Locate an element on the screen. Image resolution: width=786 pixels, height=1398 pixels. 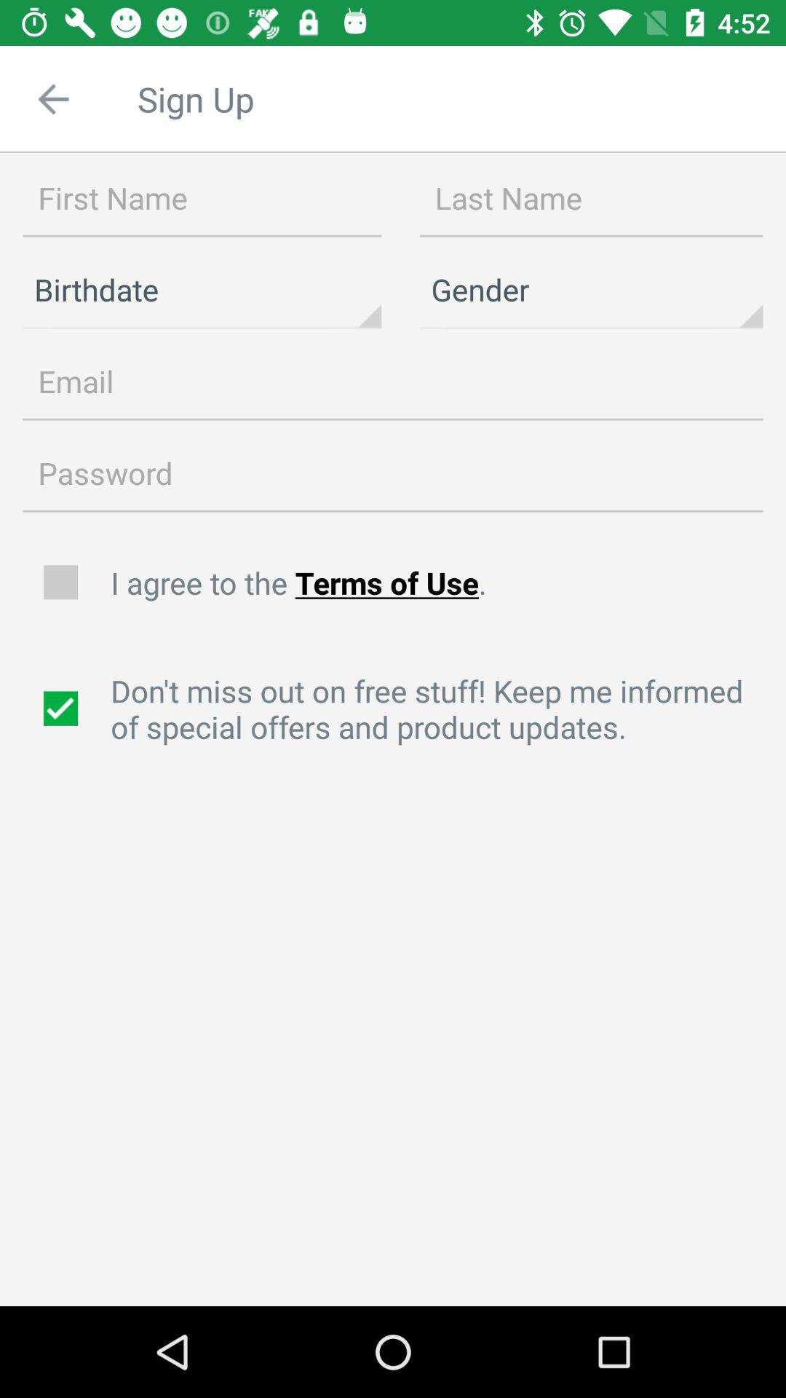
check box agree is located at coordinates (63, 582).